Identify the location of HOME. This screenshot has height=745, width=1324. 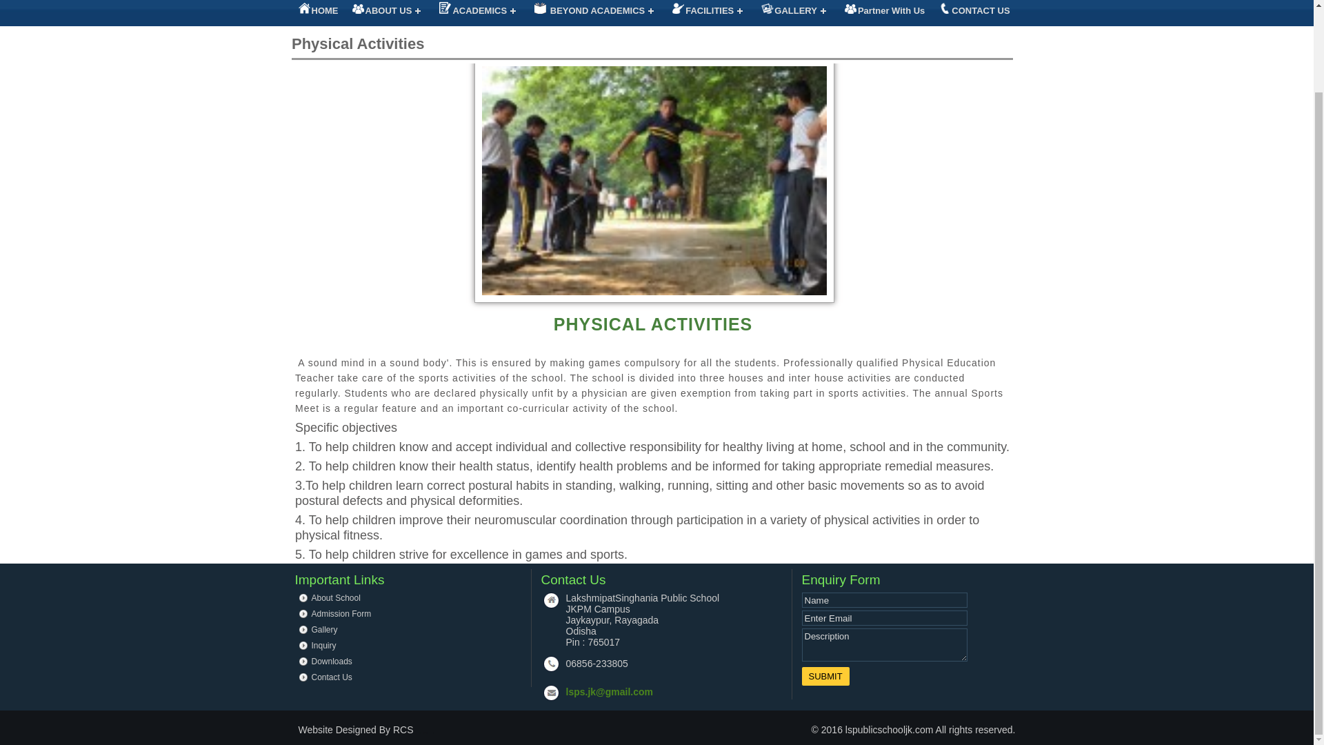
(317, 12).